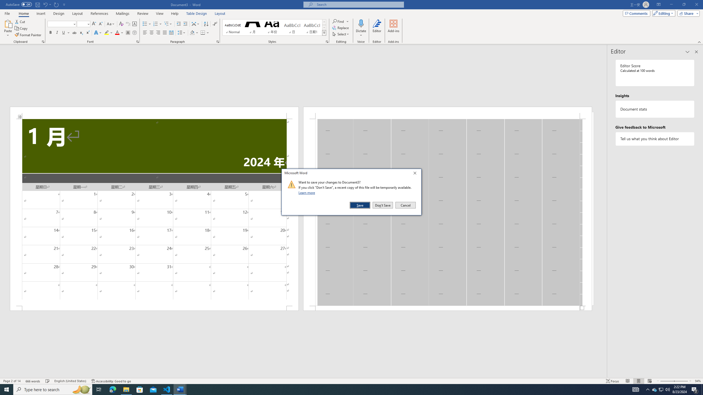 This screenshot has width=703, height=395. Describe the element at coordinates (94, 24) in the screenshot. I see `Grow Font` at that location.